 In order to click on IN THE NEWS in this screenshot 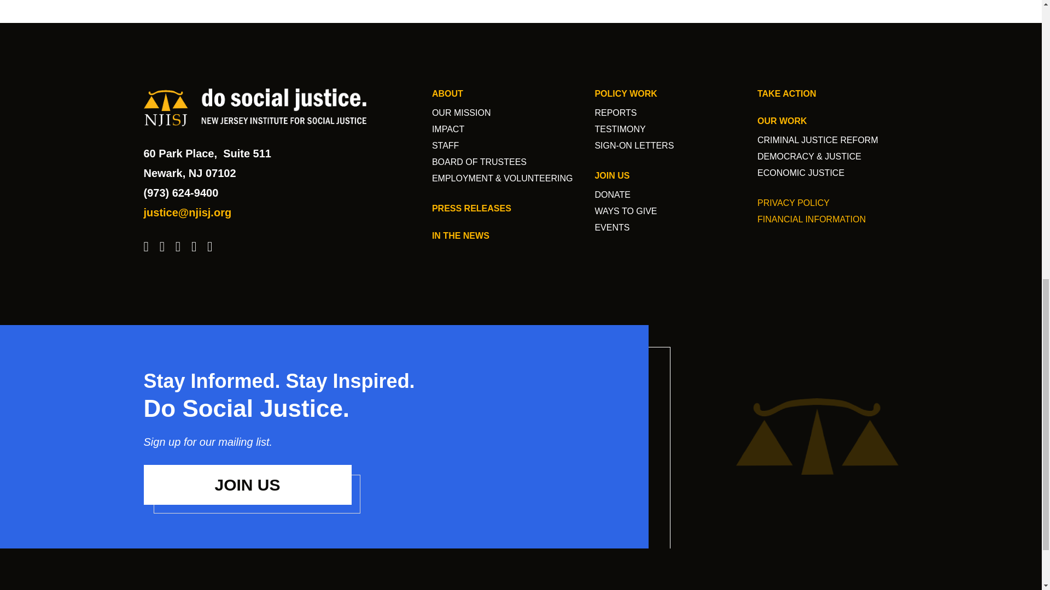, I will do `click(460, 235)`.